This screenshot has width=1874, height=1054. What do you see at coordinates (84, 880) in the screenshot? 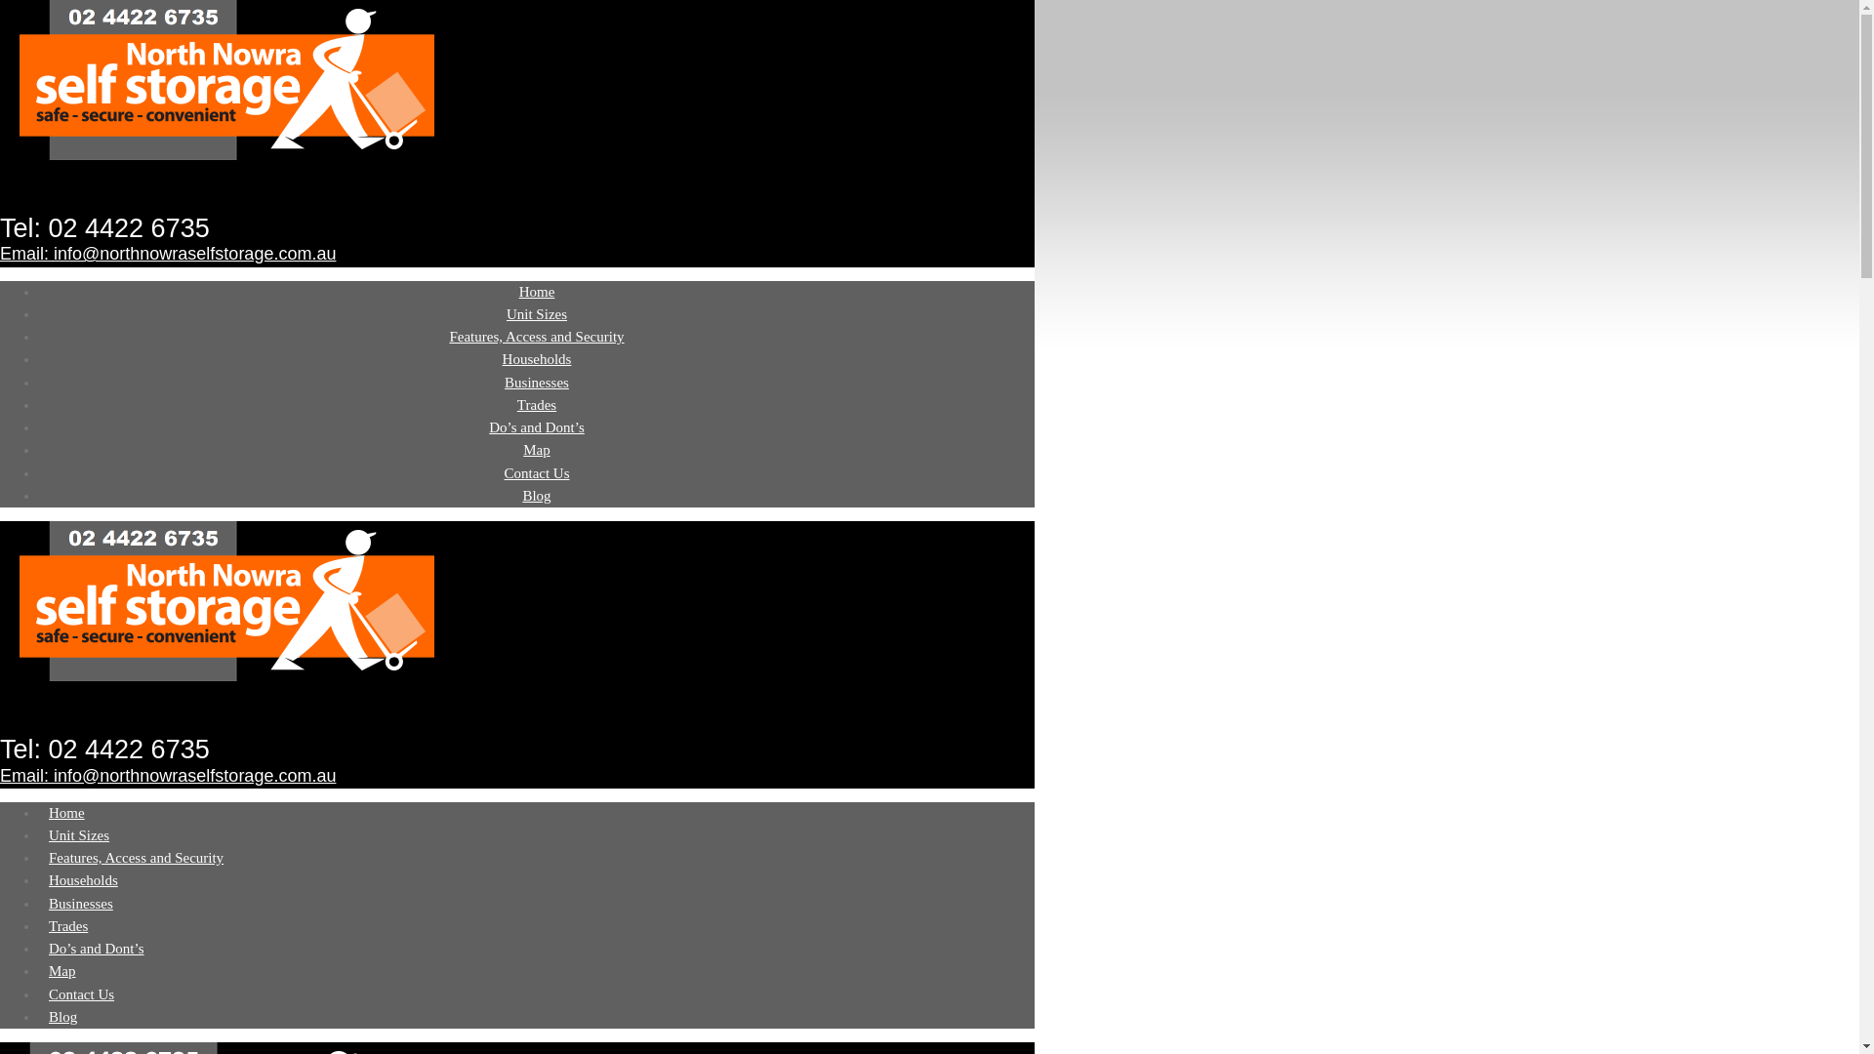
I see `Households` at bounding box center [84, 880].